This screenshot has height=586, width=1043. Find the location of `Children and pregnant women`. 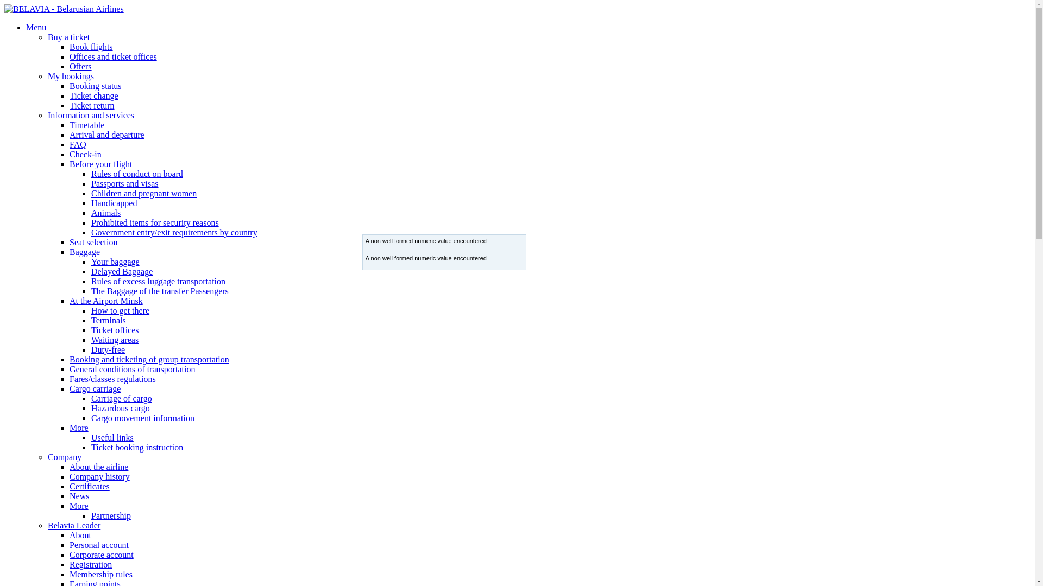

Children and pregnant women is located at coordinates (144, 193).